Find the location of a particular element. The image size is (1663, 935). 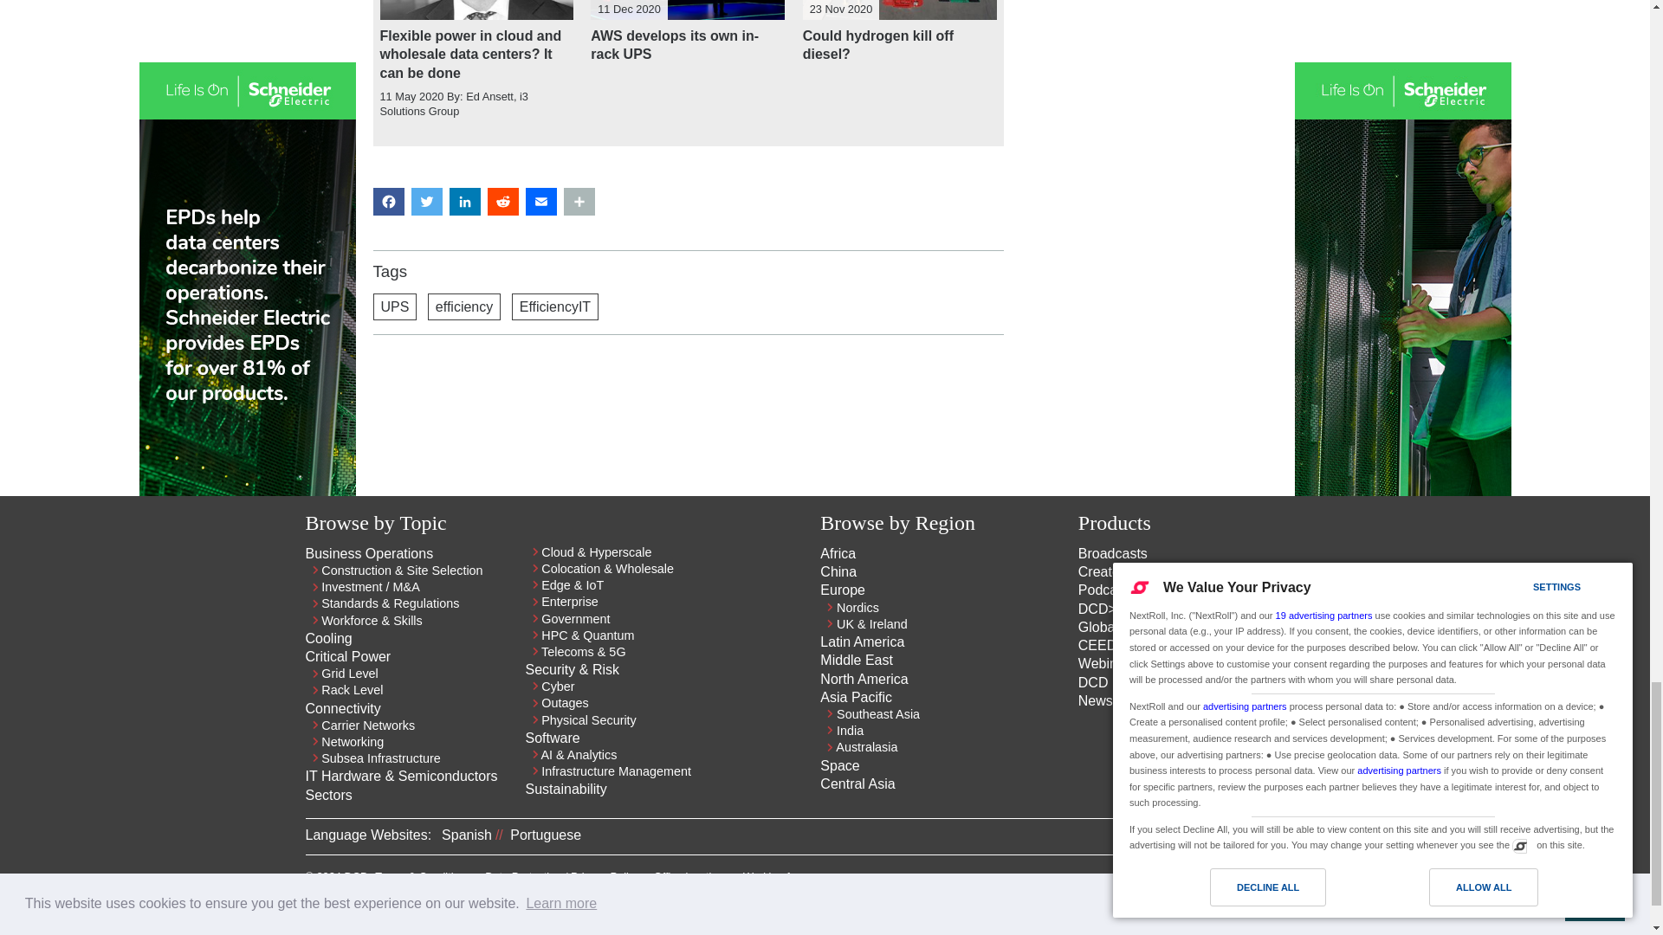

Linkedin is located at coordinates (1272, 880).